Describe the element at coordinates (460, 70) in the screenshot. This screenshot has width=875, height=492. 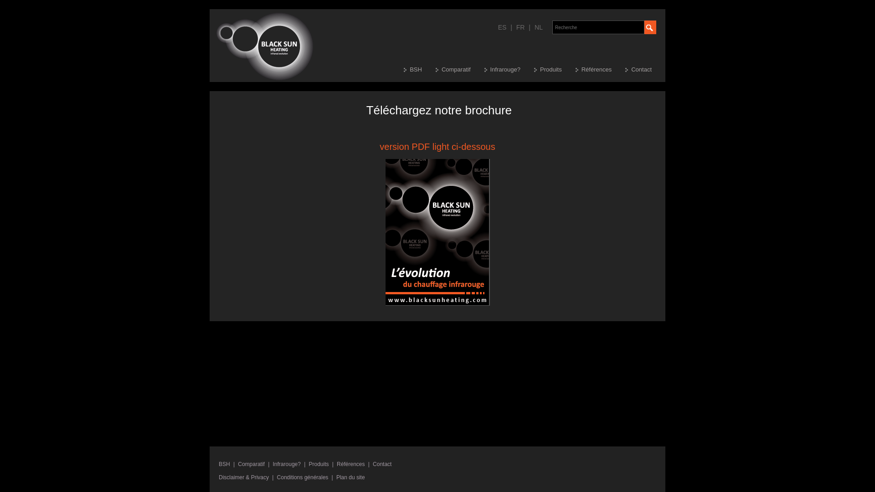
I see `Comparatif` at that location.